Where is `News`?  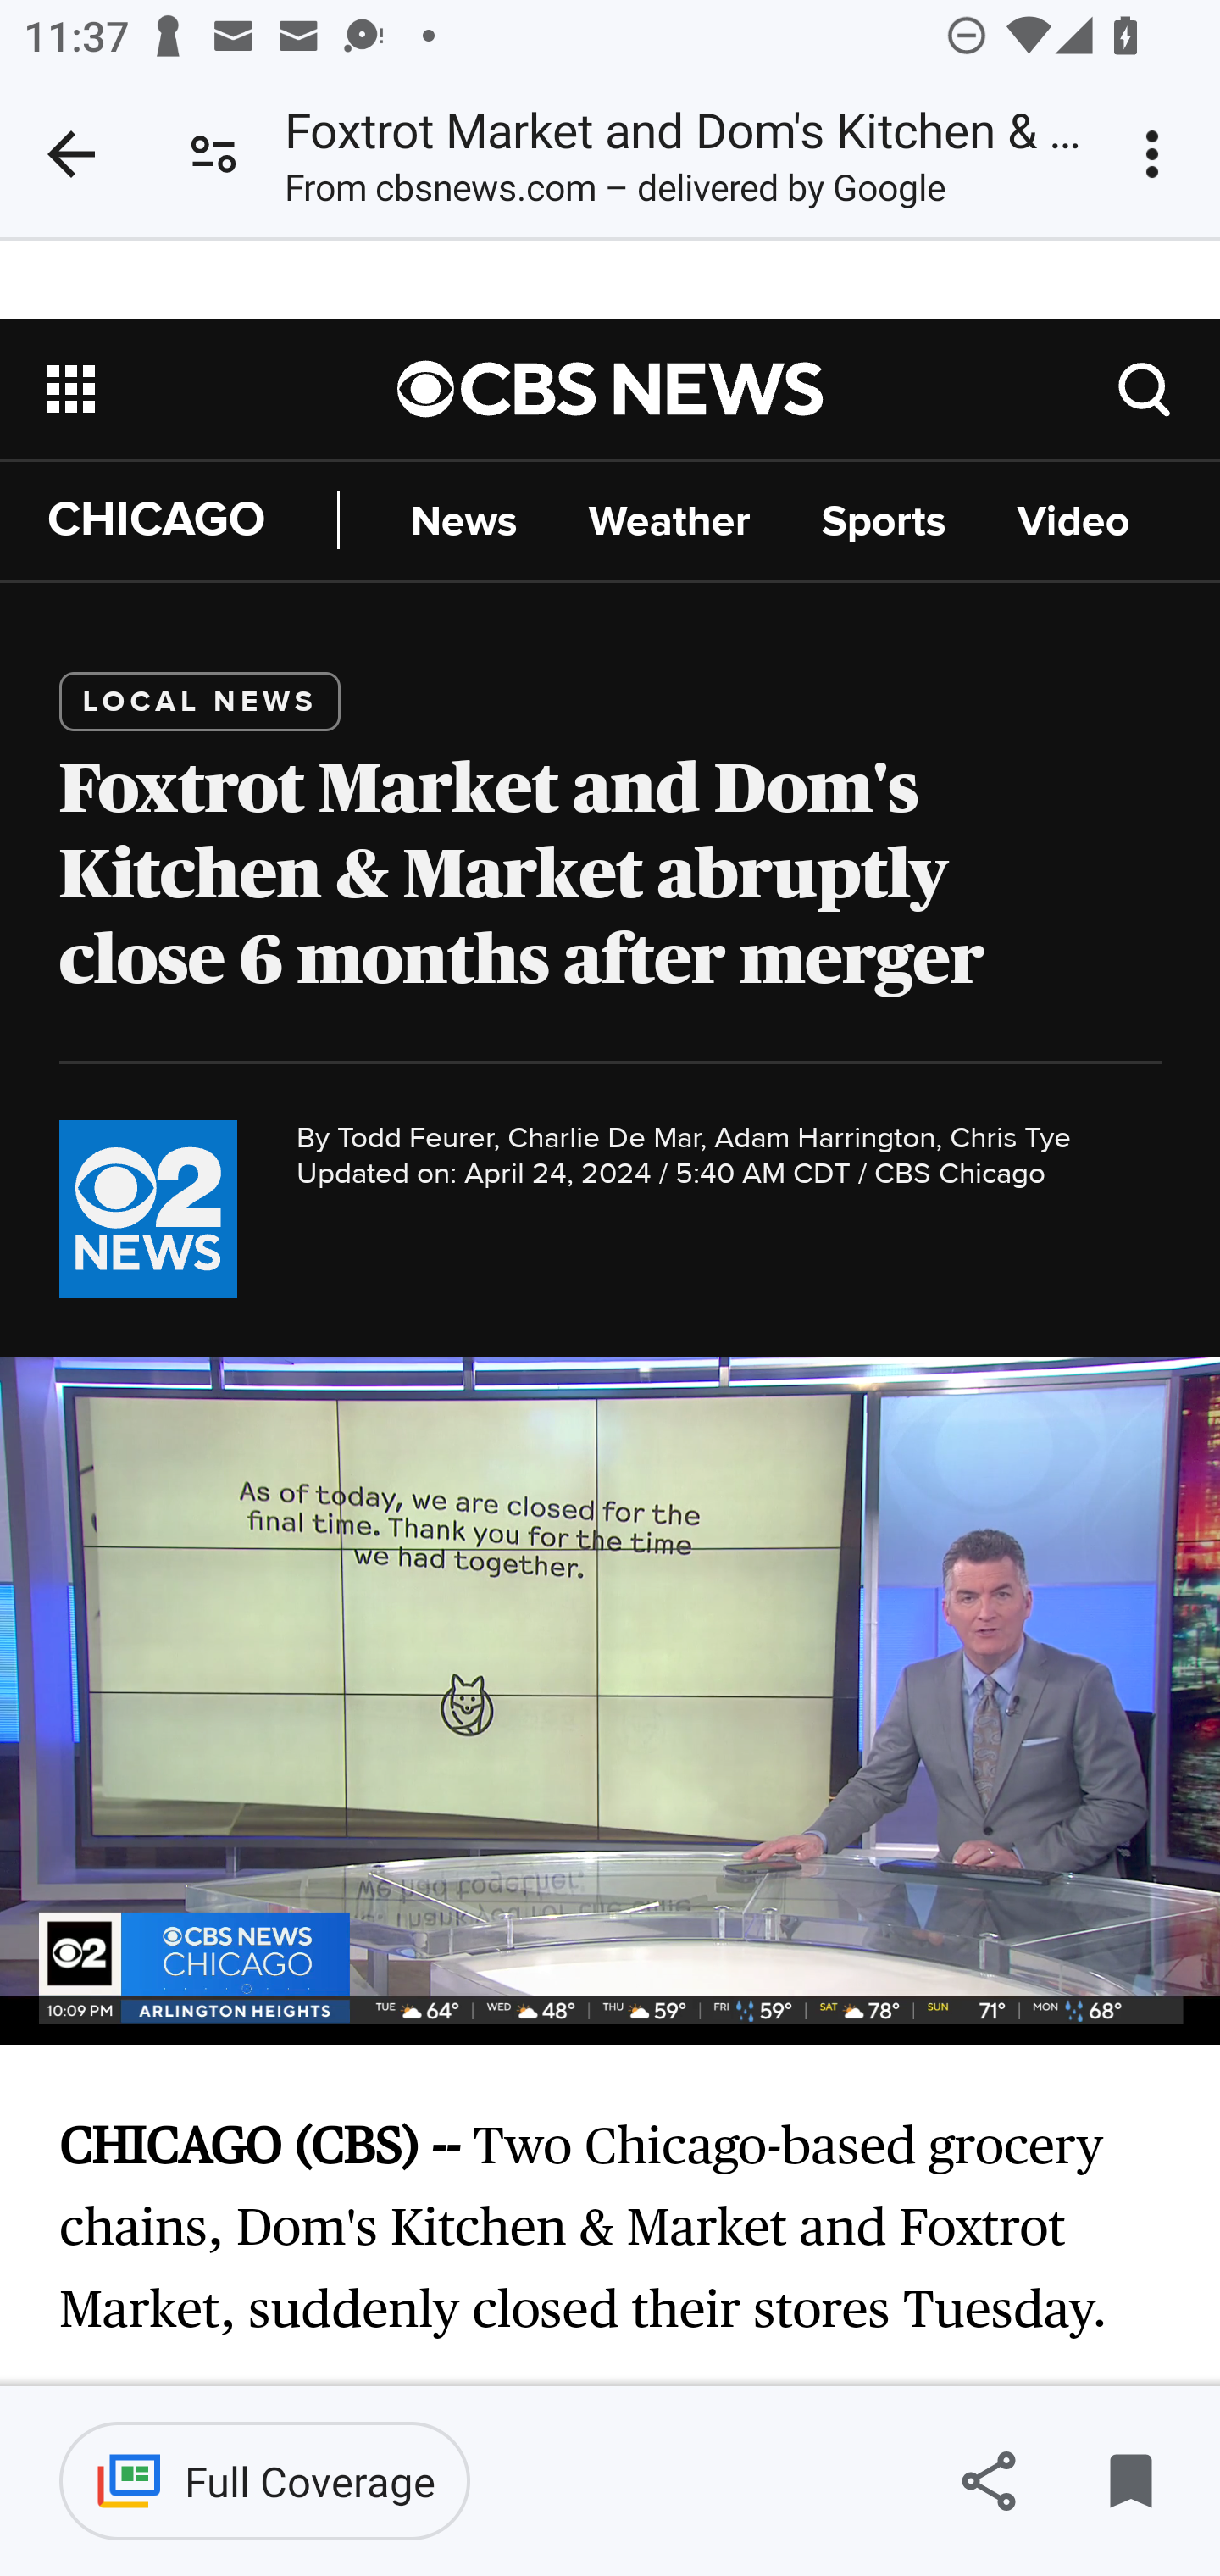 News is located at coordinates (463, 521).